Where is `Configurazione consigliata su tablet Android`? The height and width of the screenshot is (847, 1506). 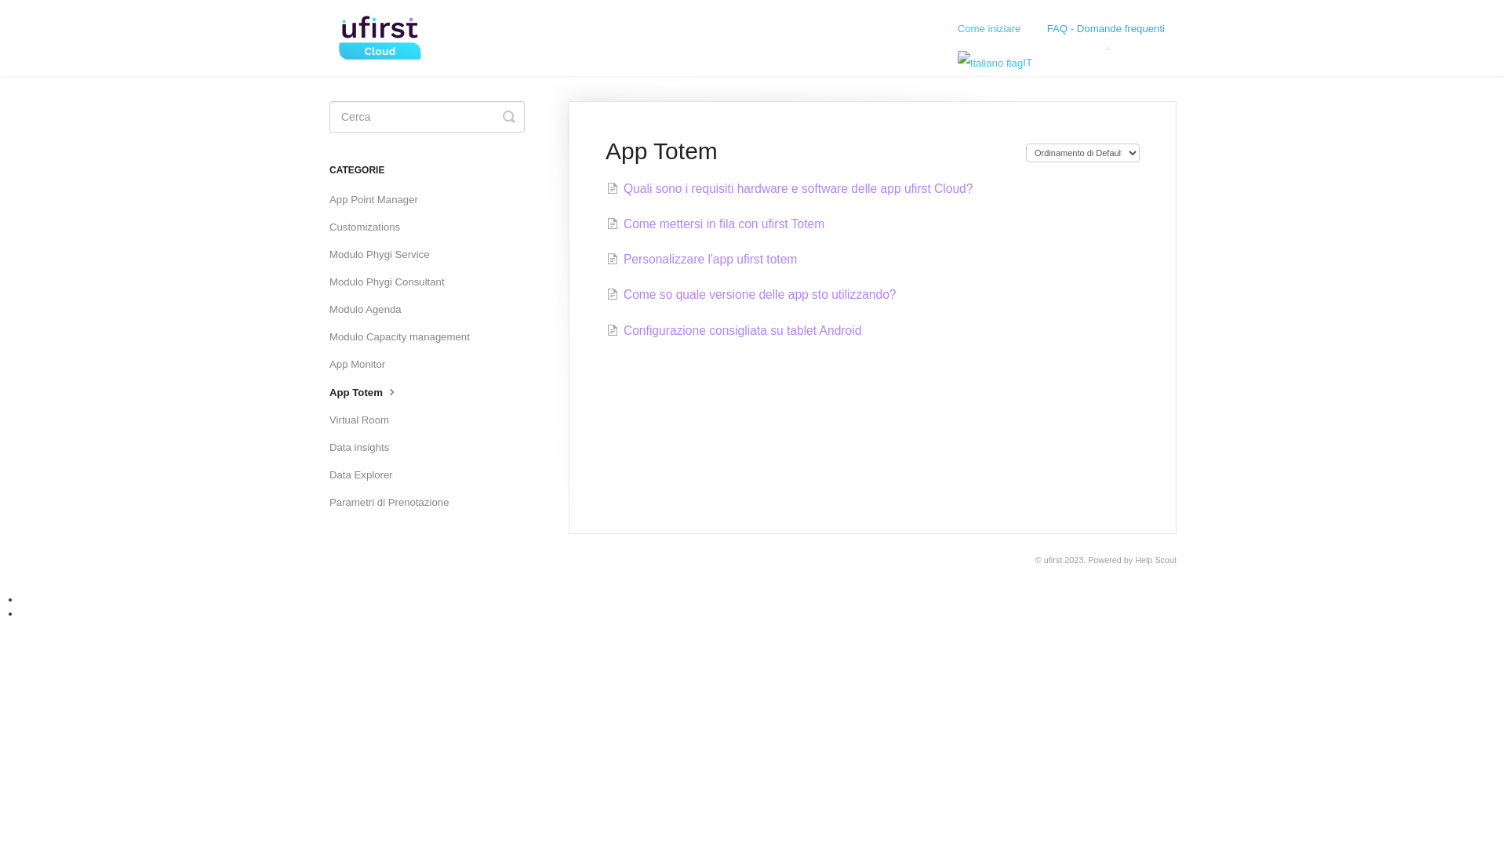 Configurazione consigliata su tablet Android is located at coordinates (734, 331).